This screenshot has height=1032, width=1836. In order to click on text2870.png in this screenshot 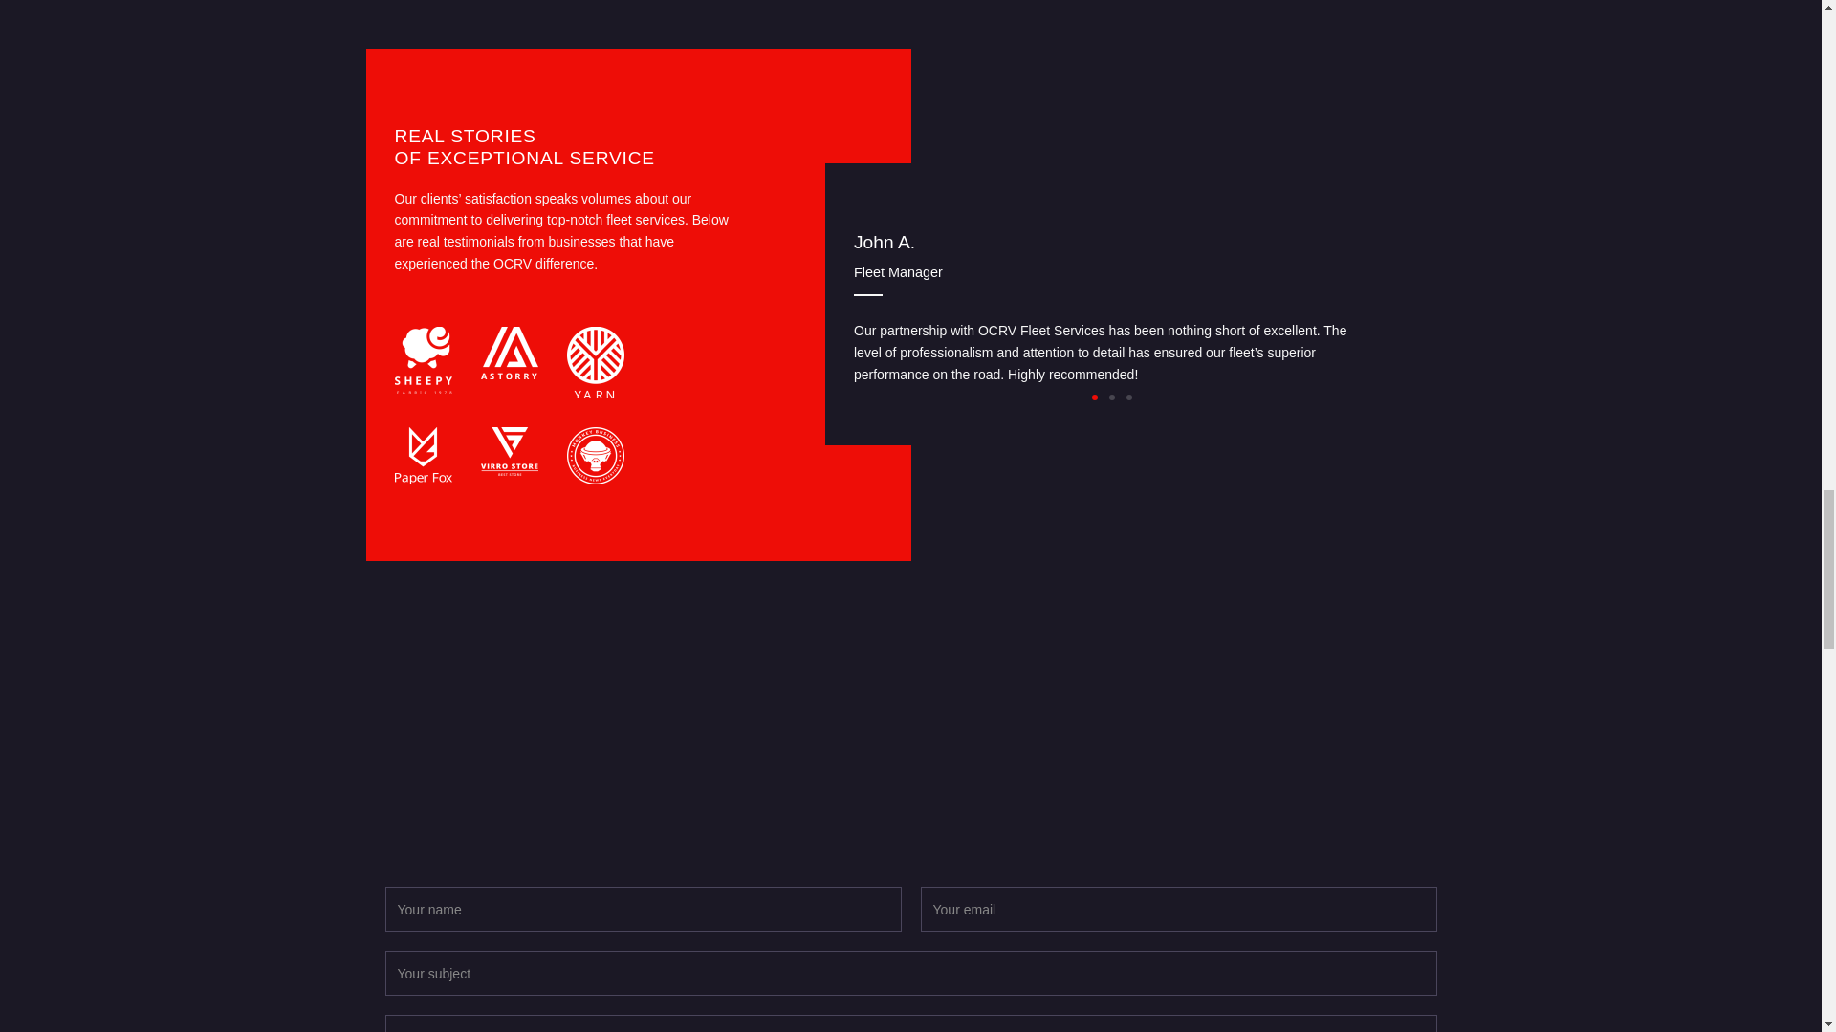, I will do `click(423, 455)`.